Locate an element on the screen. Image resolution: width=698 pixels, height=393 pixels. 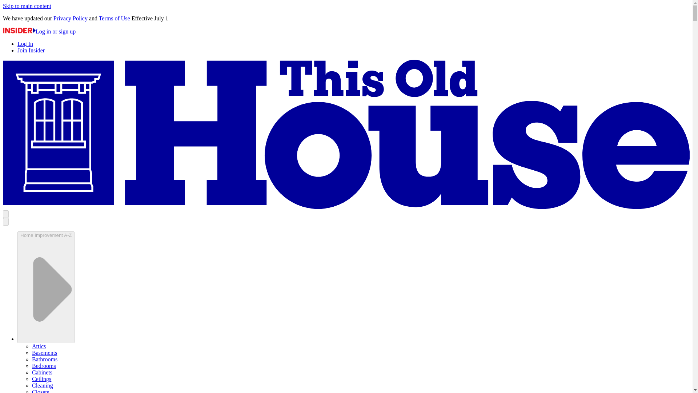
Cleaning is located at coordinates (42, 385).